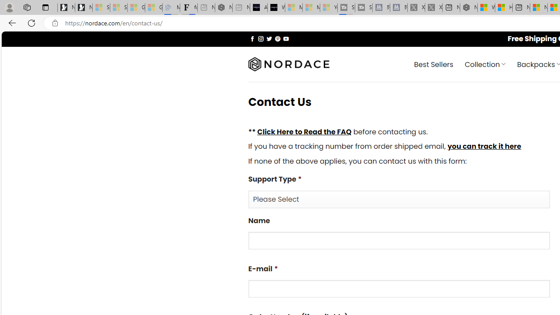  I want to click on Back, so click(10, 23).